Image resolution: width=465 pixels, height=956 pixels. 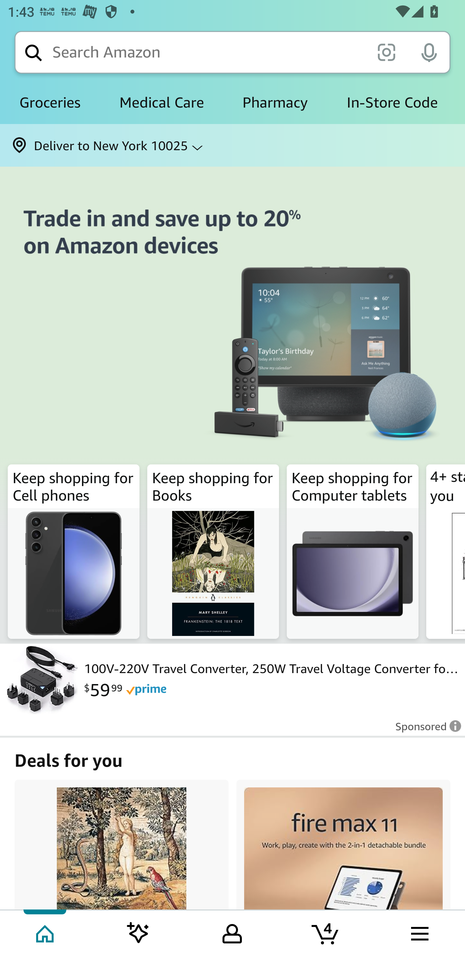 I want to click on Pharmacy, so click(x=275, y=103).